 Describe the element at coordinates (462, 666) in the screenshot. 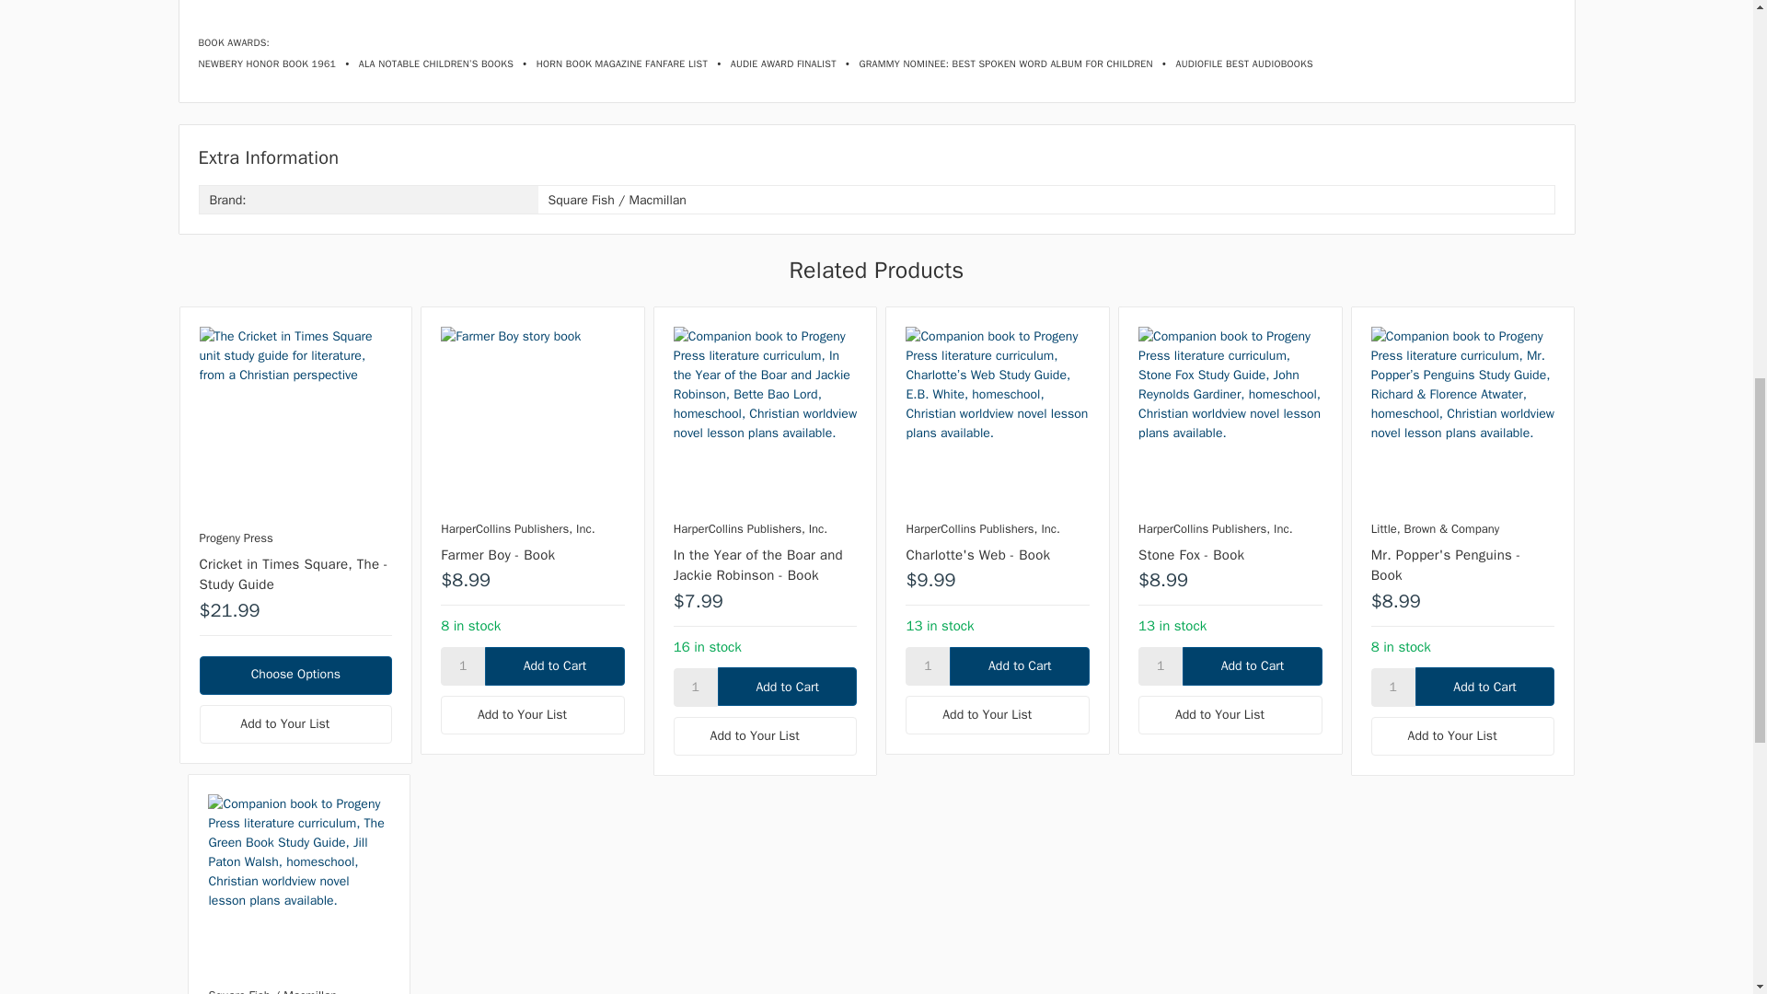

I see `1` at that location.